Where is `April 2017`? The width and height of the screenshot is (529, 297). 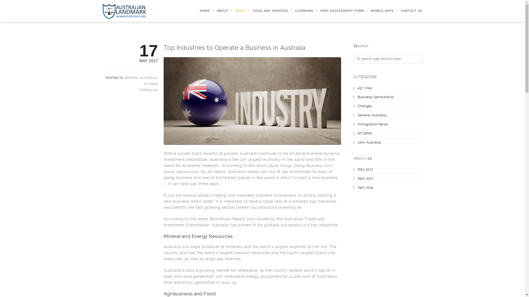 April 2017 is located at coordinates (366, 178).